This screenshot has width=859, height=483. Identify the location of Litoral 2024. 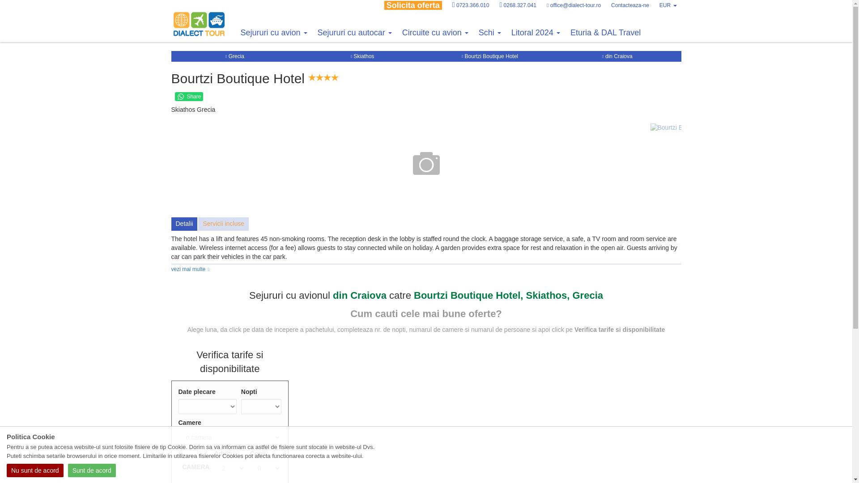
(535, 33).